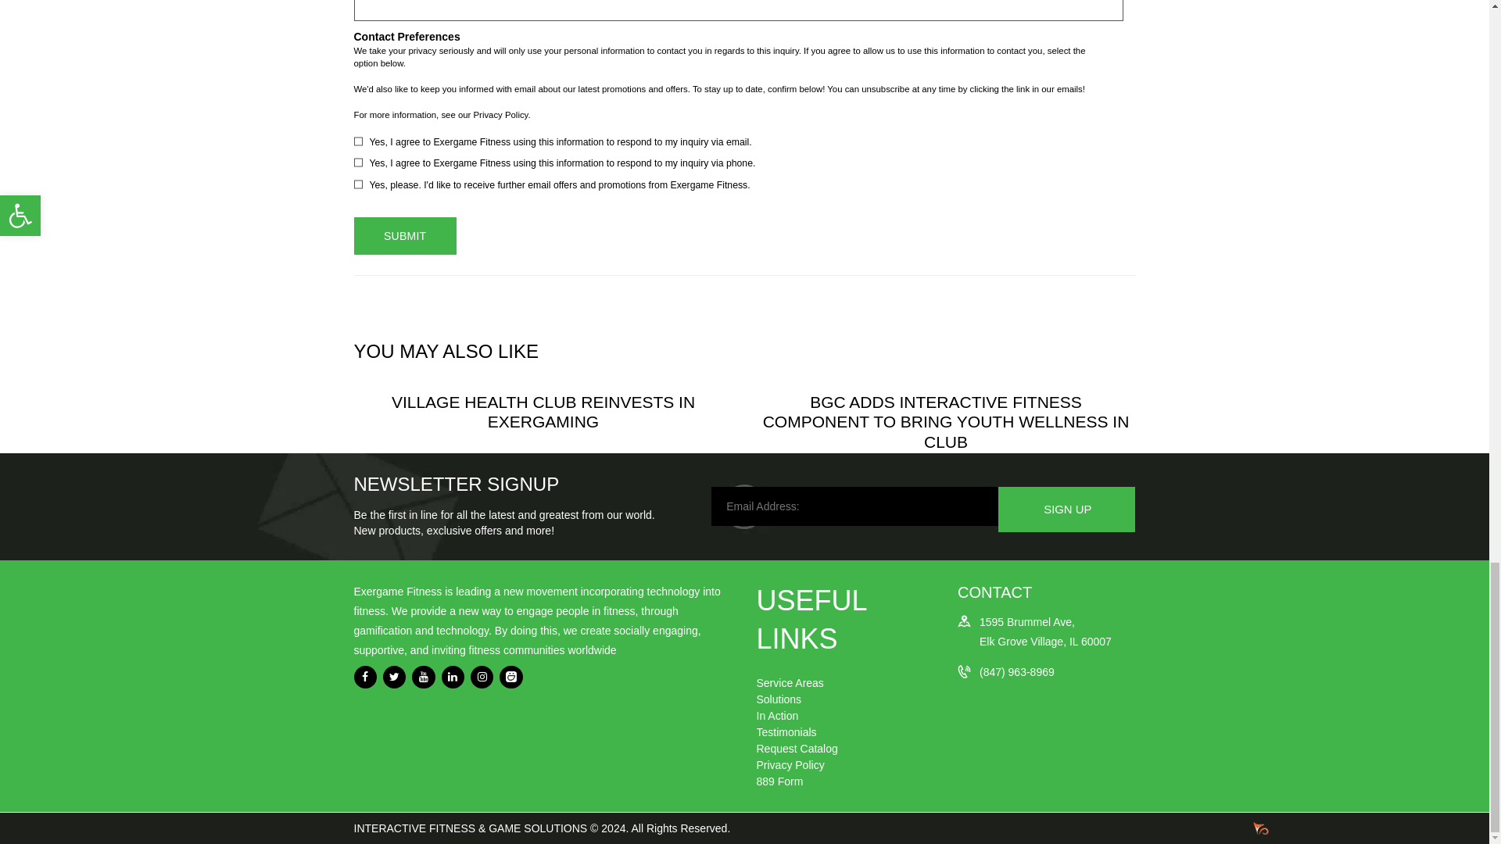 This screenshot has height=844, width=1501. What do you see at coordinates (404, 236) in the screenshot?
I see `Submit` at bounding box center [404, 236].